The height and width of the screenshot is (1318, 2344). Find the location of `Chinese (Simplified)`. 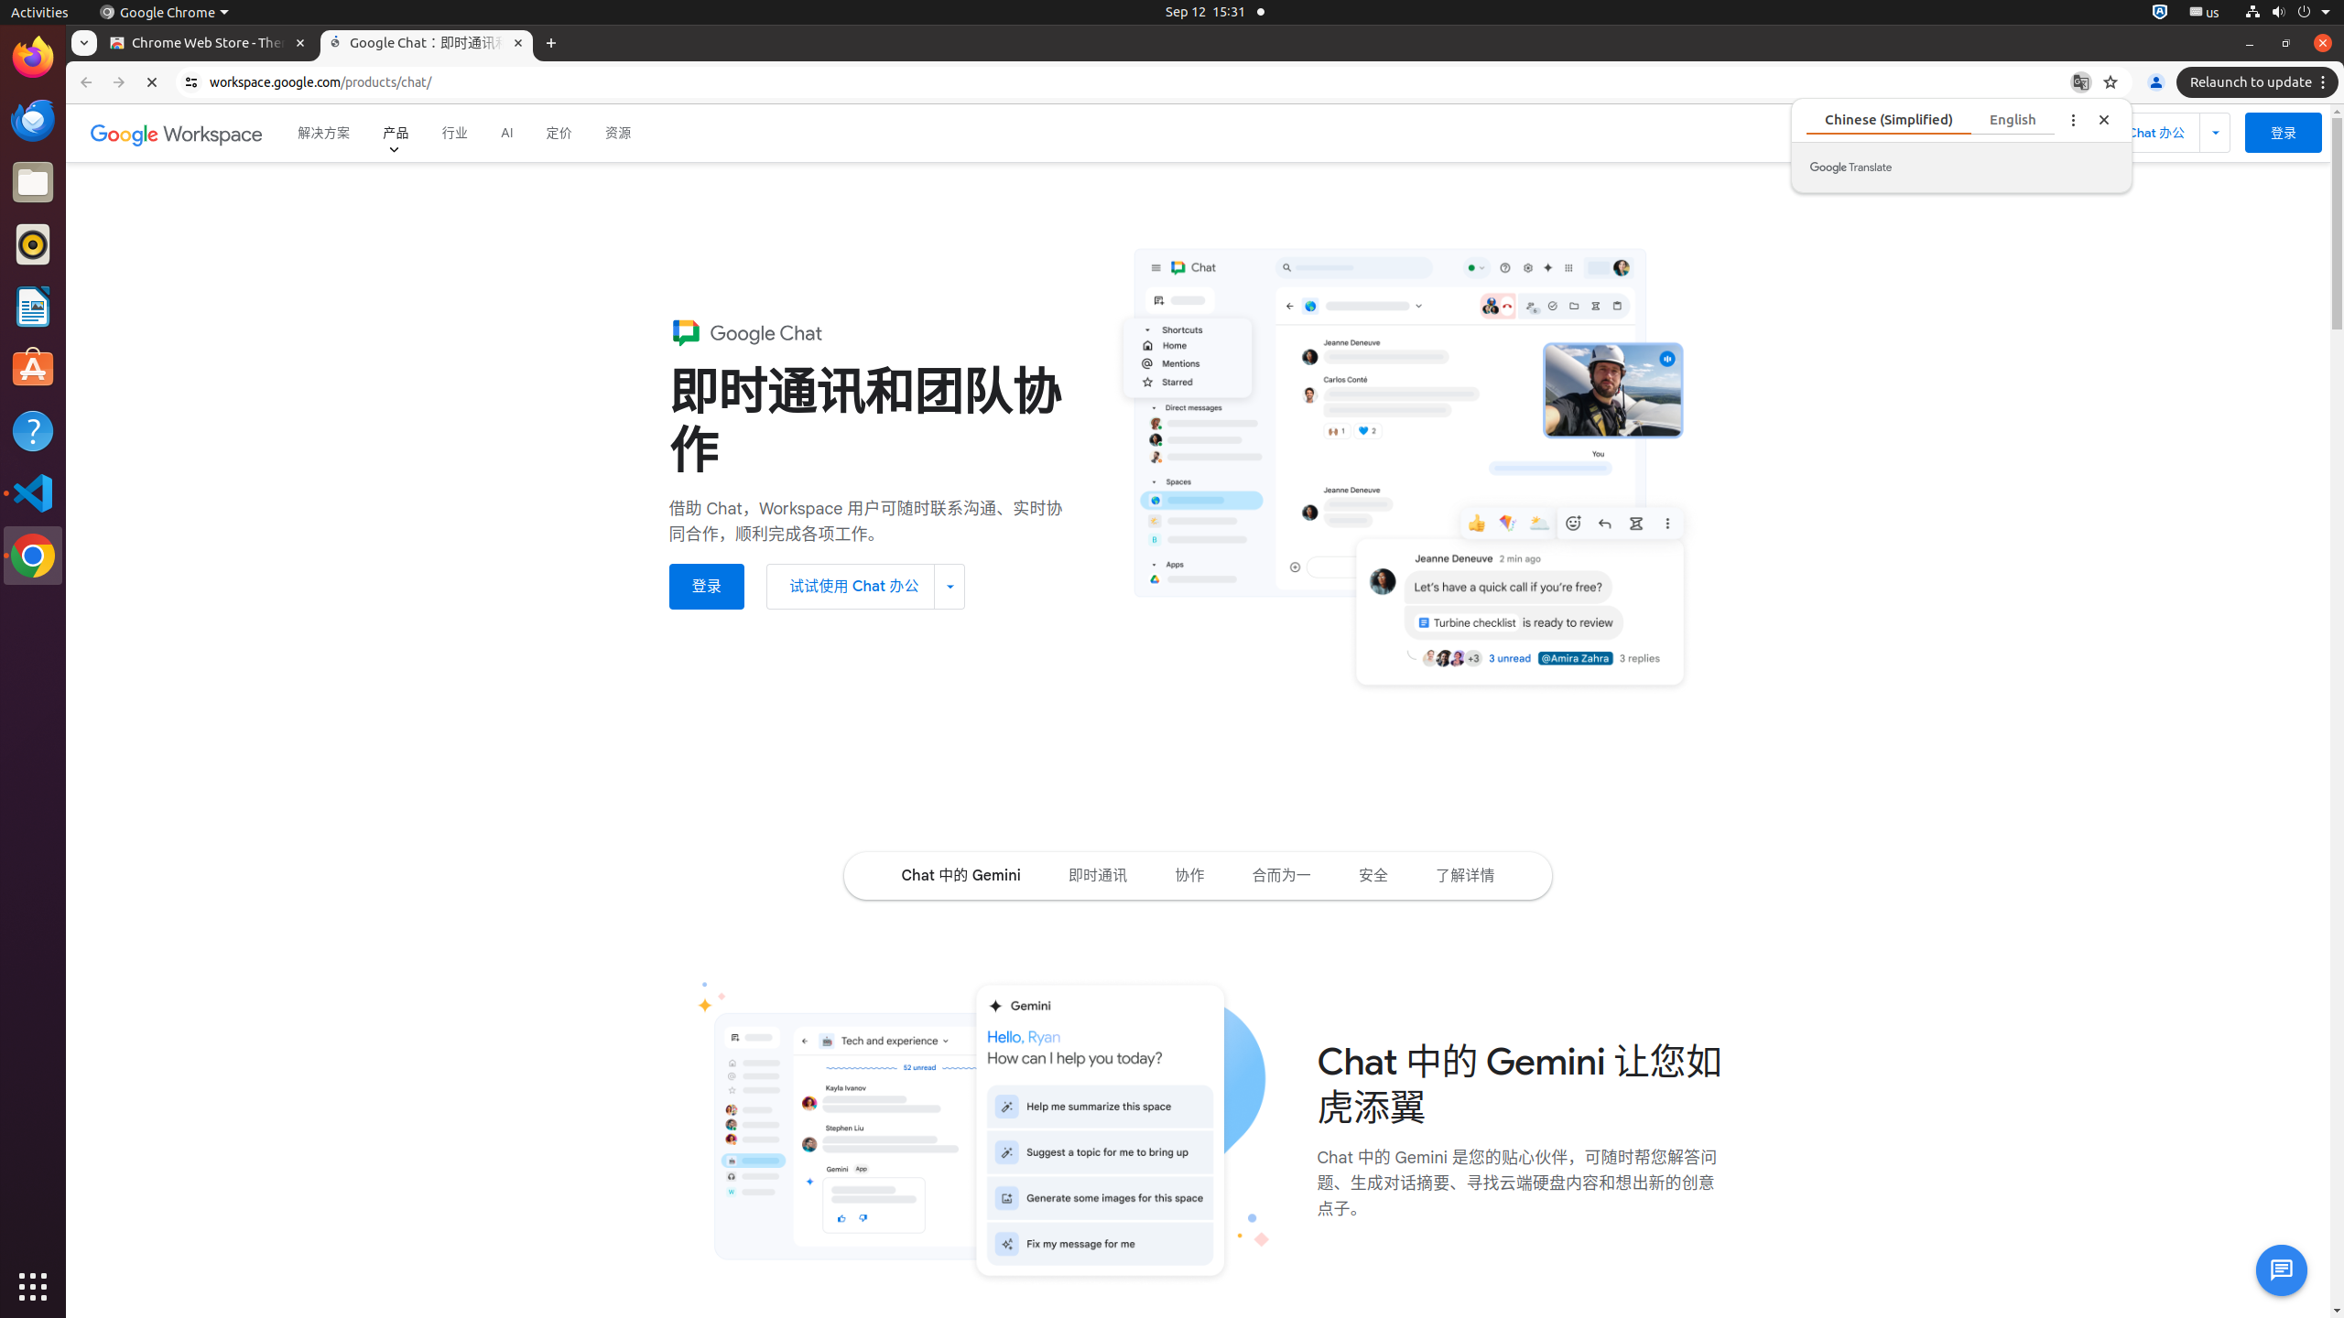

Chinese (Simplified) is located at coordinates (1889, 119).